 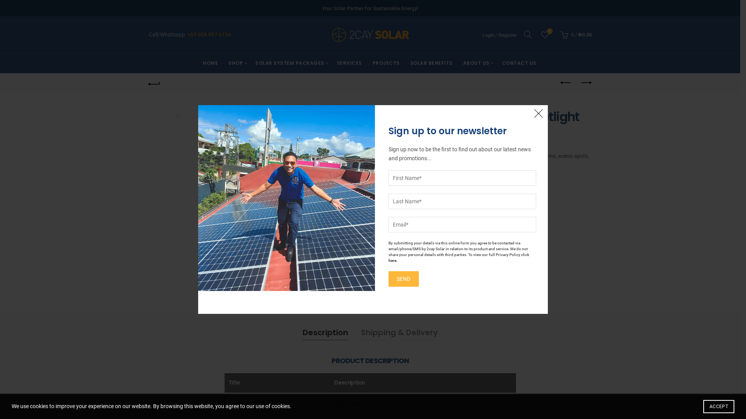 I want to click on 2cay solar Integrated Solar 60 watt Streetlight, so click(x=284, y=187).